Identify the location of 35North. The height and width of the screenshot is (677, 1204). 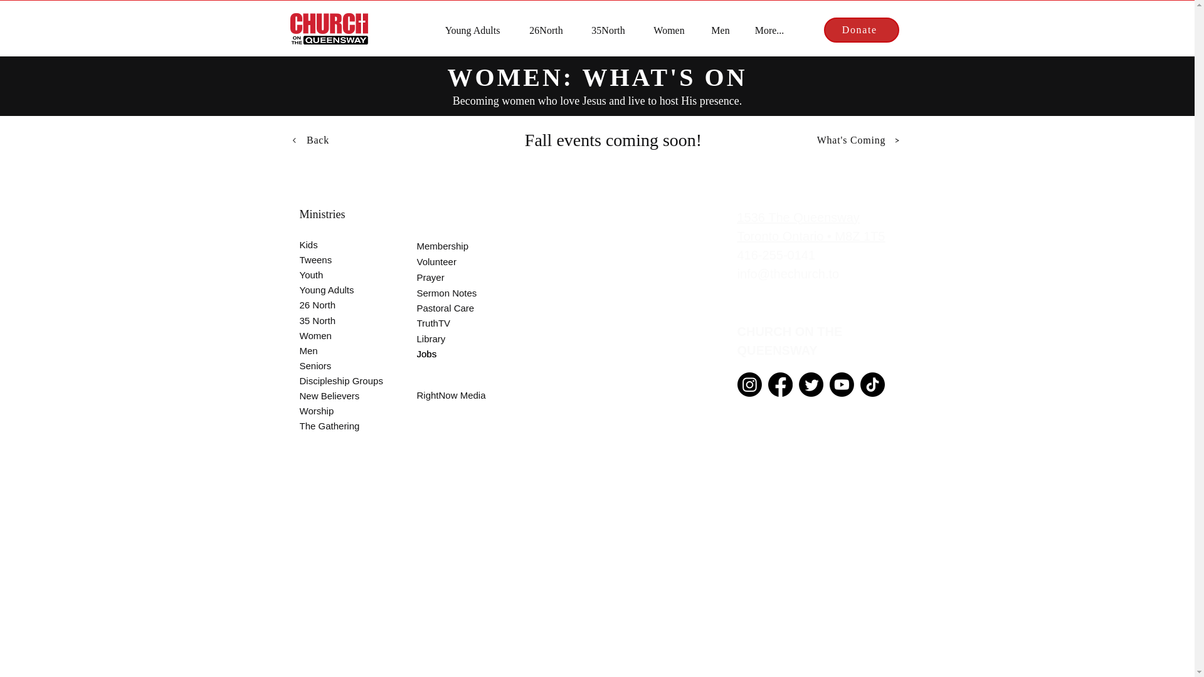
(608, 30).